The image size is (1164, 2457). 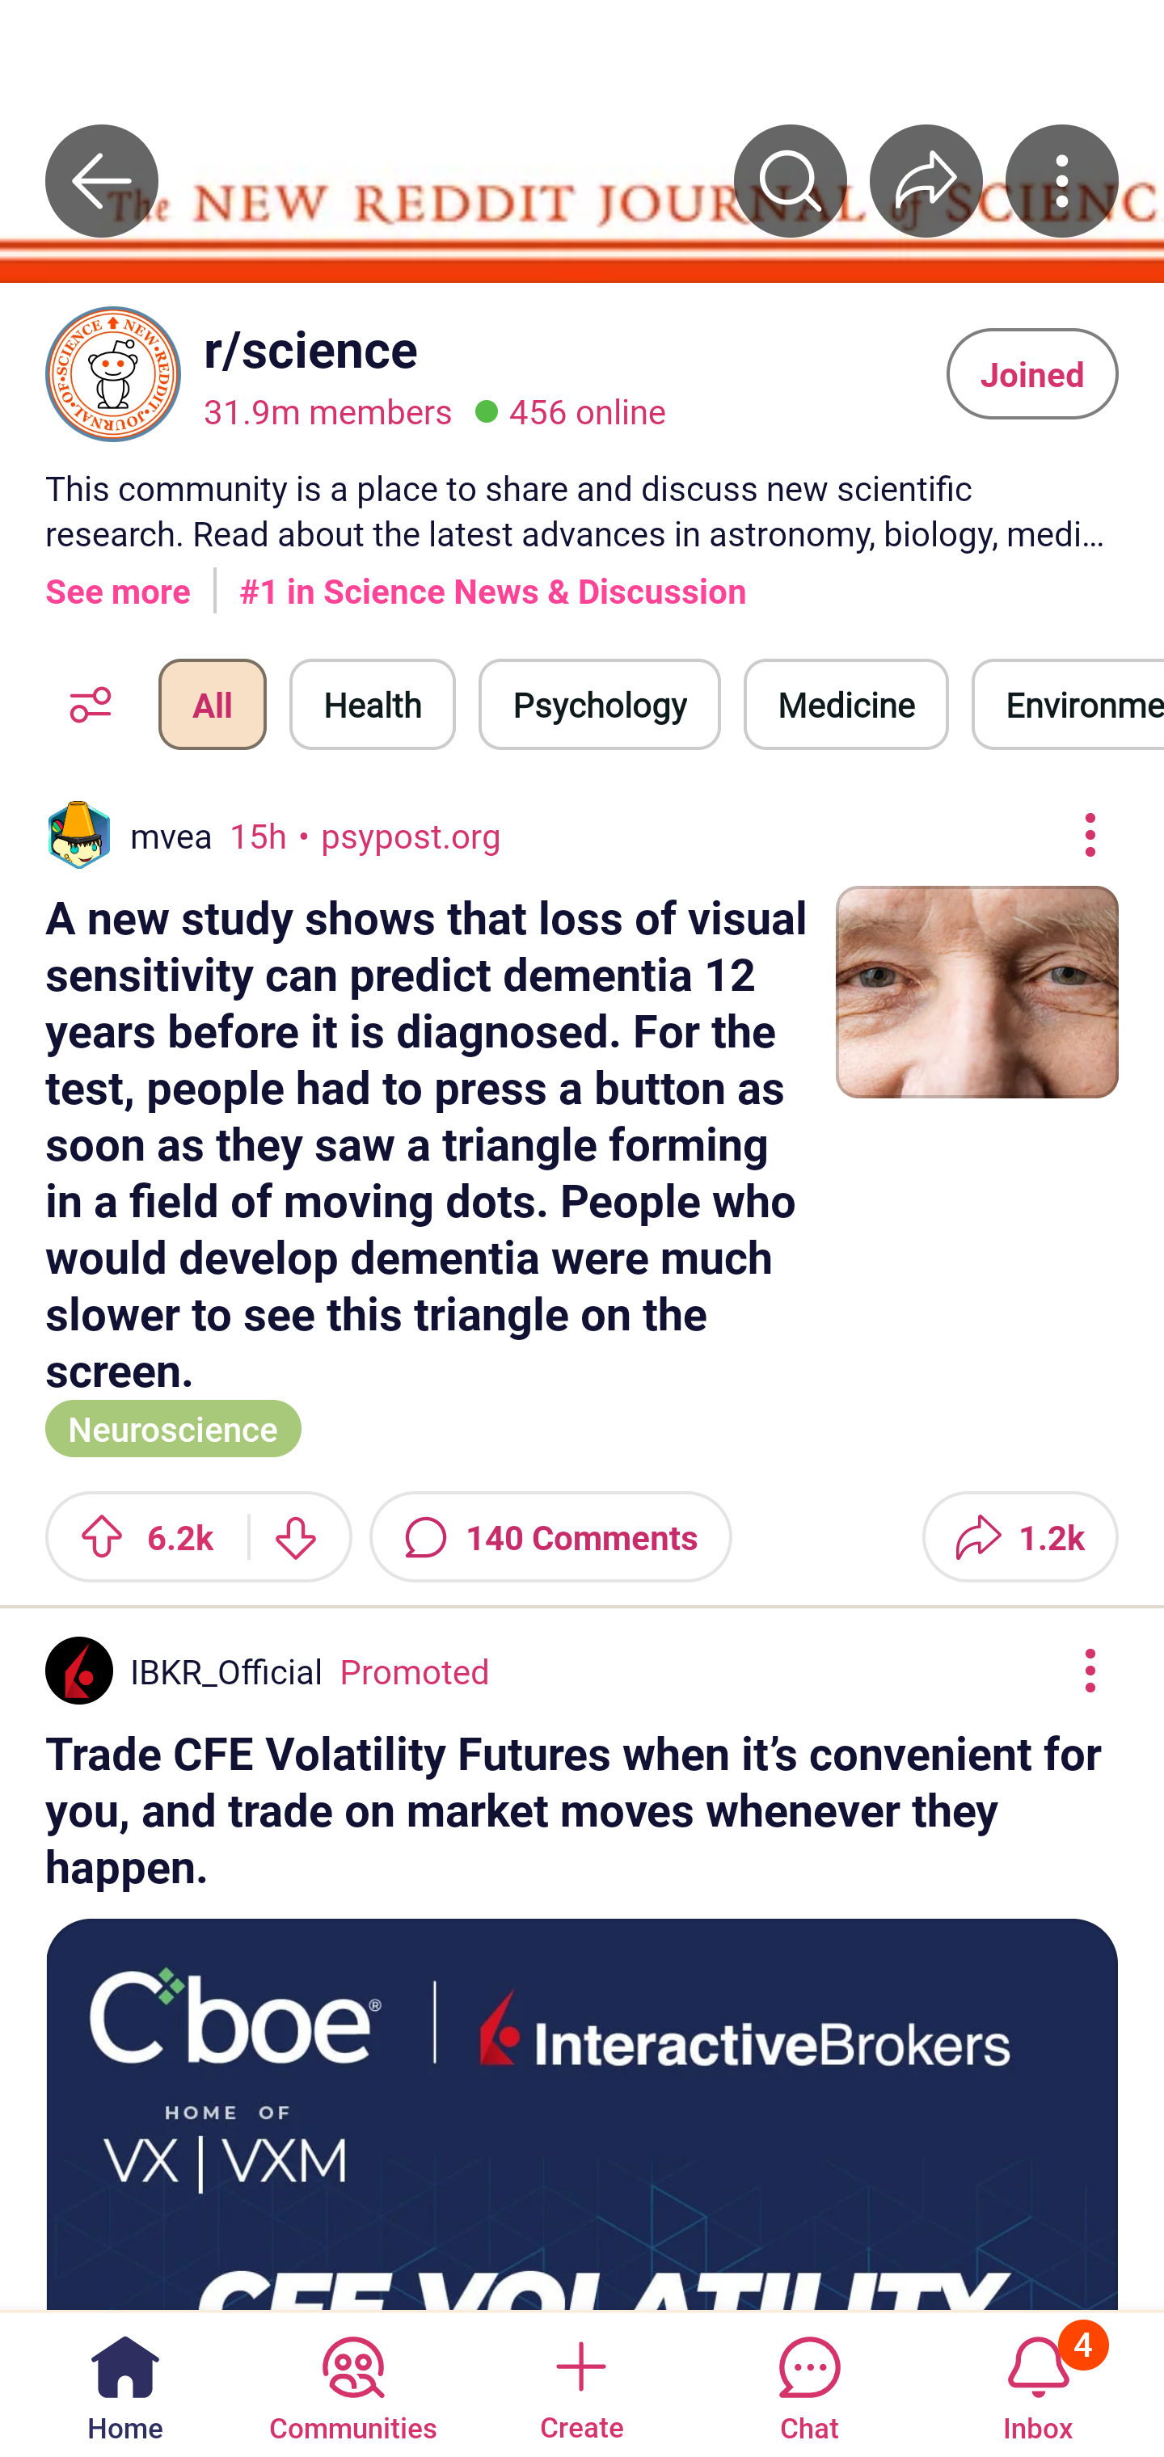 I want to click on Create a post Create, so click(x=580, y=2383).